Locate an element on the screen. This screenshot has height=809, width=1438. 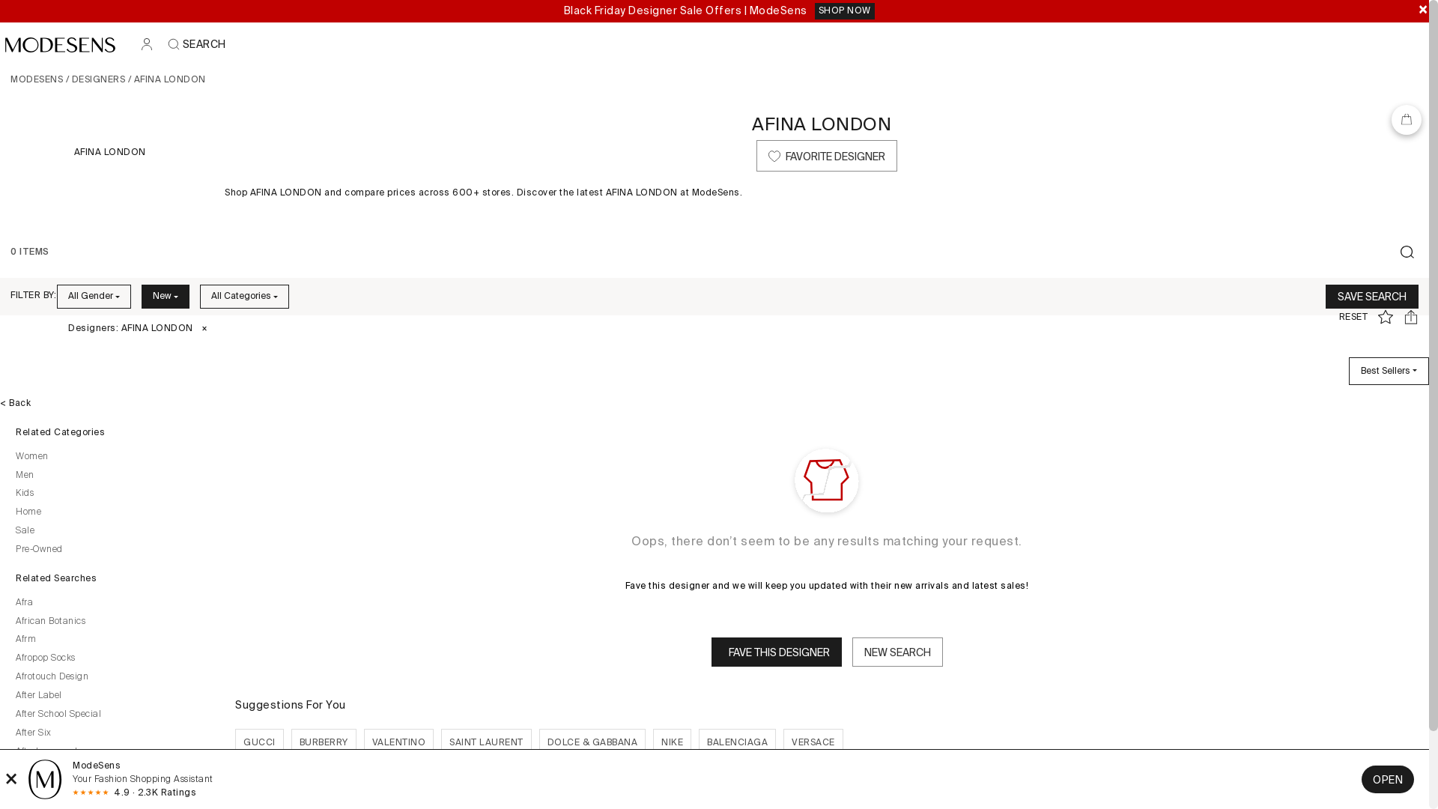
All Categories is located at coordinates (244, 297).